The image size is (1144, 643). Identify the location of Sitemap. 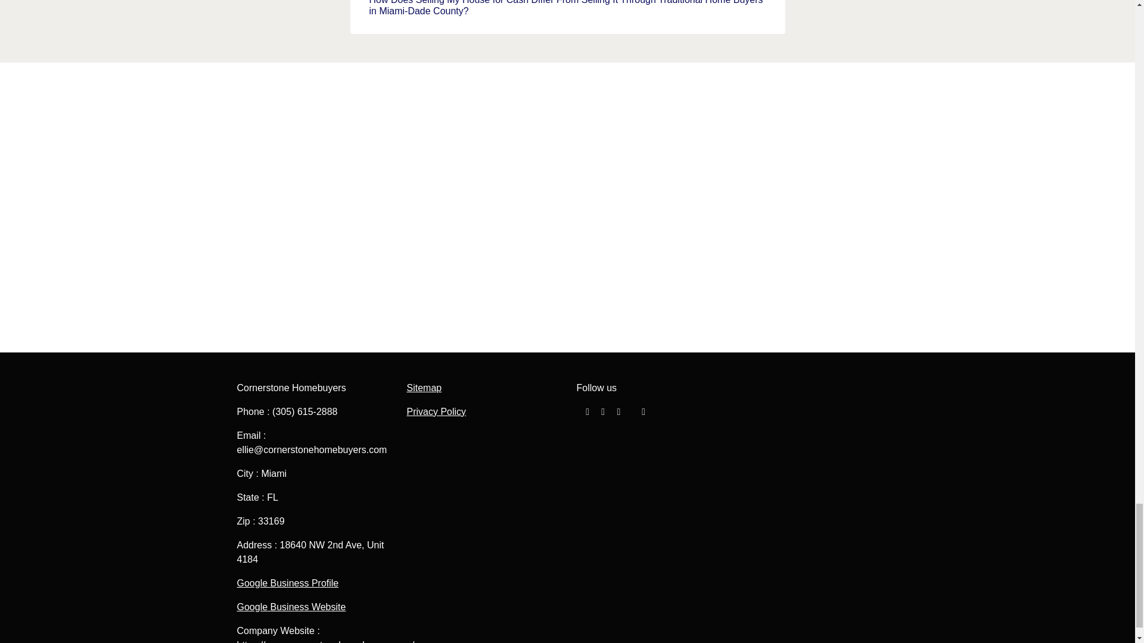
(424, 387).